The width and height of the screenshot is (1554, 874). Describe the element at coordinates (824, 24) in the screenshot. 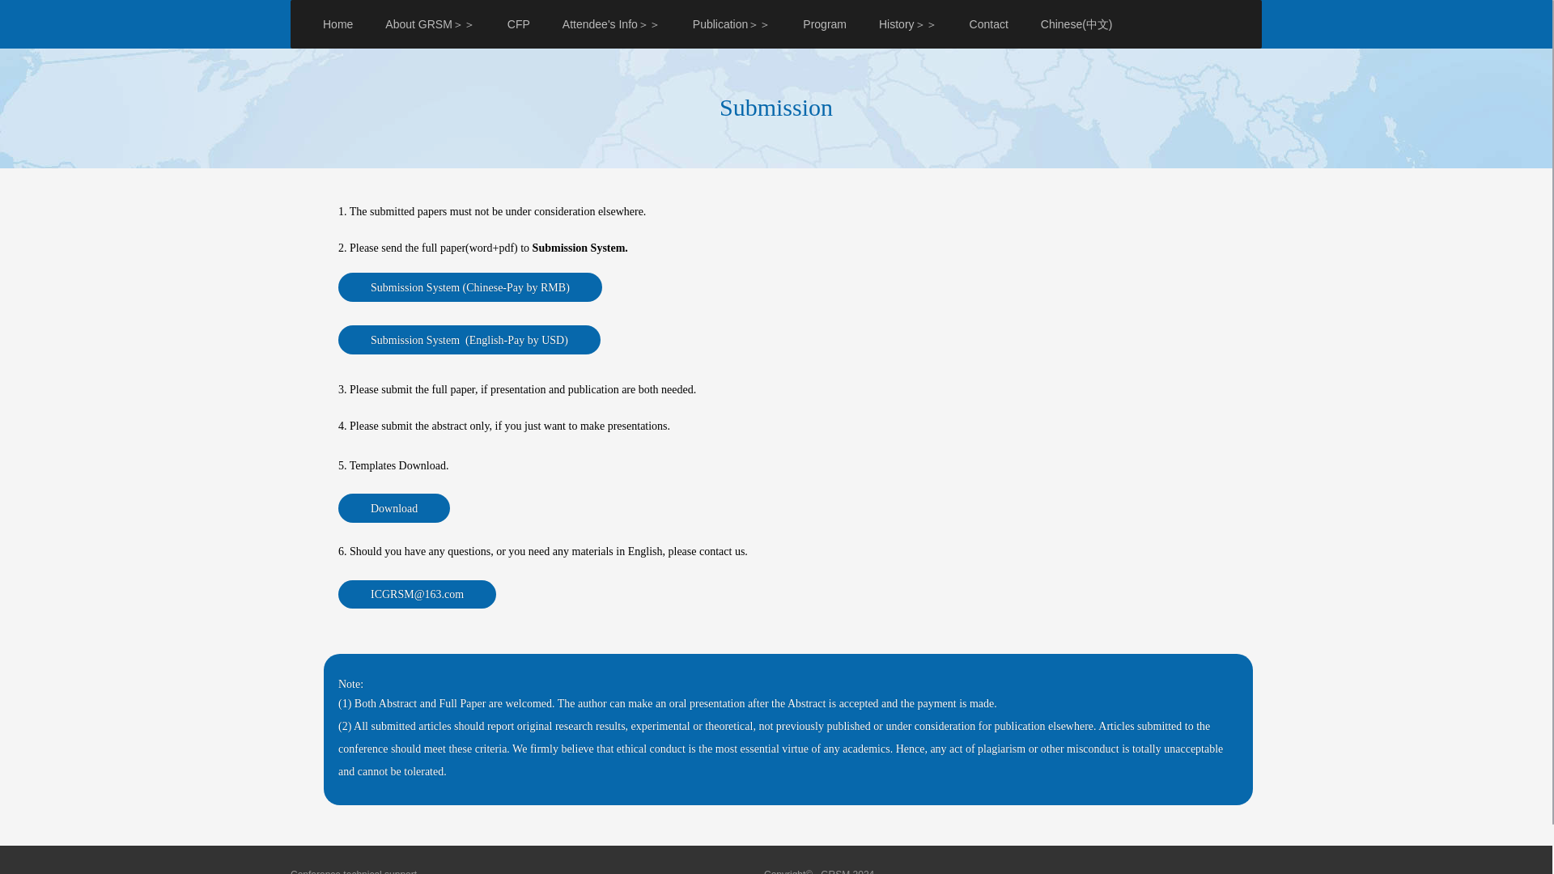

I see `Program` at that location.